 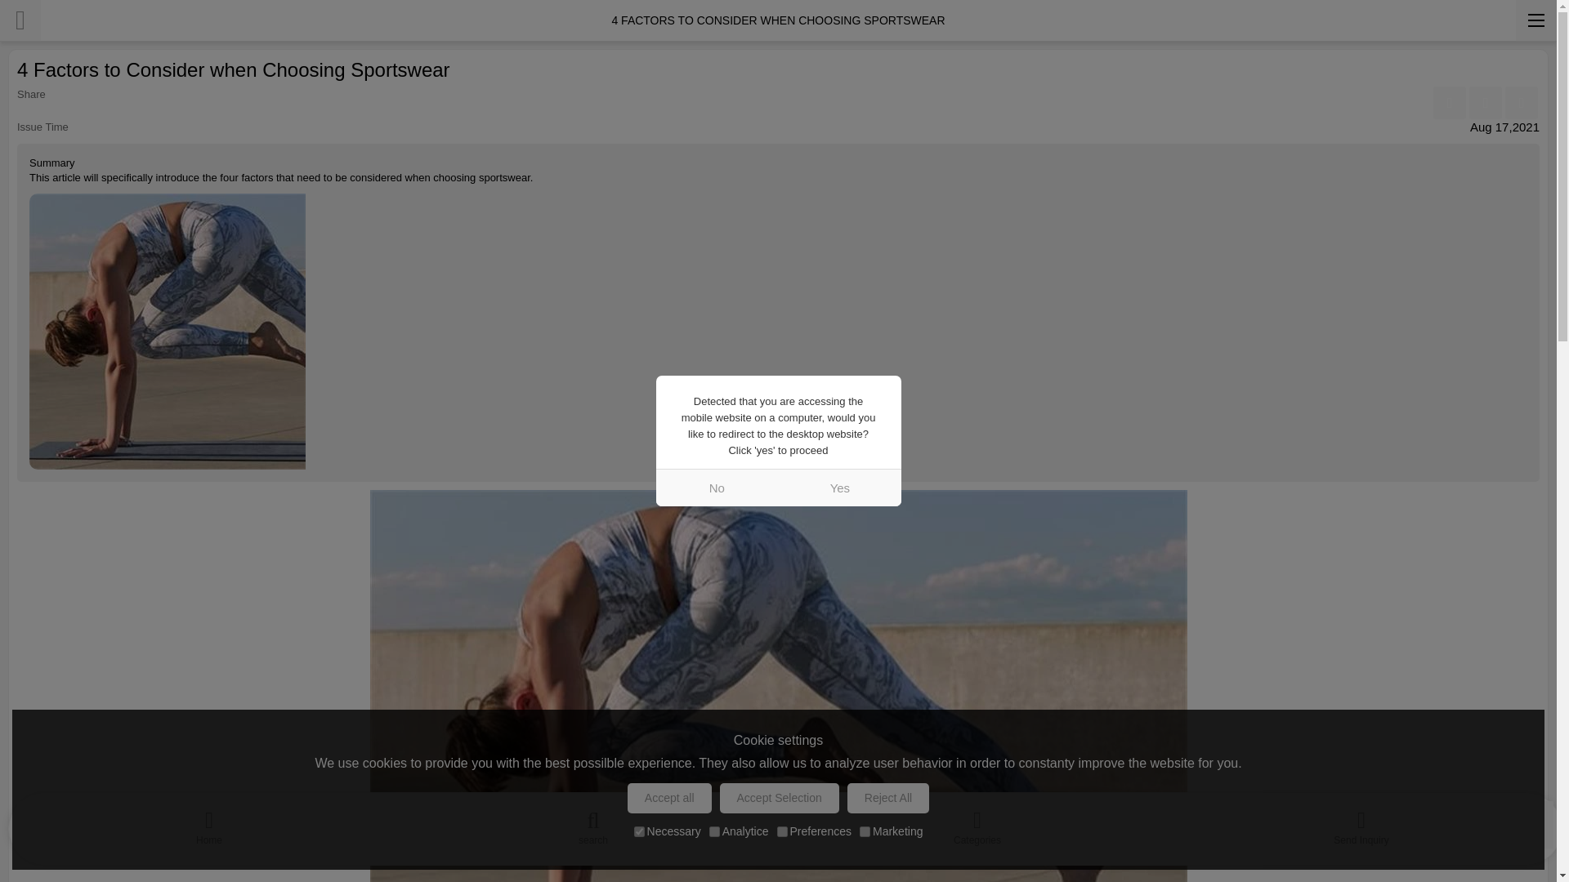 What do you see at coordinates (1450, 102) in the screenshot?
I see `Share Facebook` at bounding box center [1450, 102].